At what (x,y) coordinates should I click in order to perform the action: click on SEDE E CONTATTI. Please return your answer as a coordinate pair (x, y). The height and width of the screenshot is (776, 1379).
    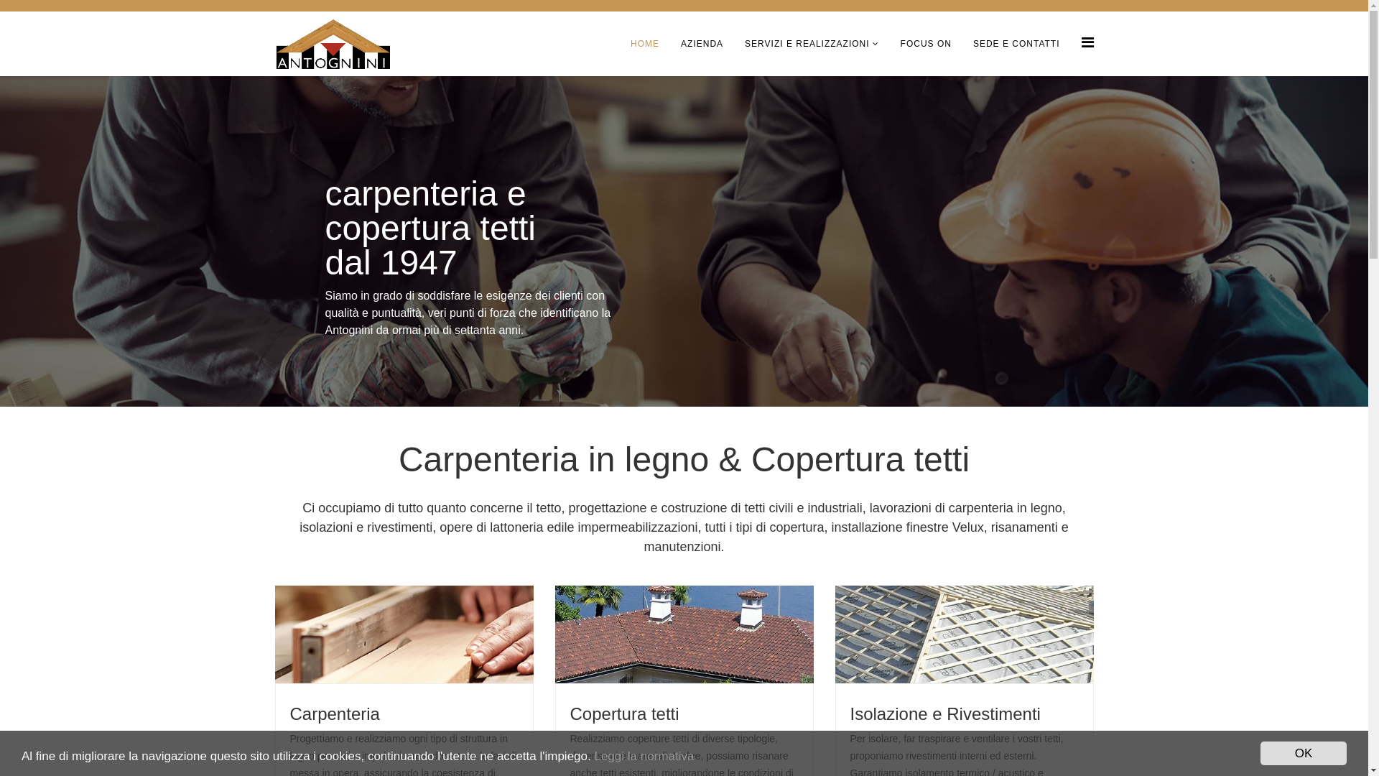
    Looking at the image, I should click on (1017, 44).